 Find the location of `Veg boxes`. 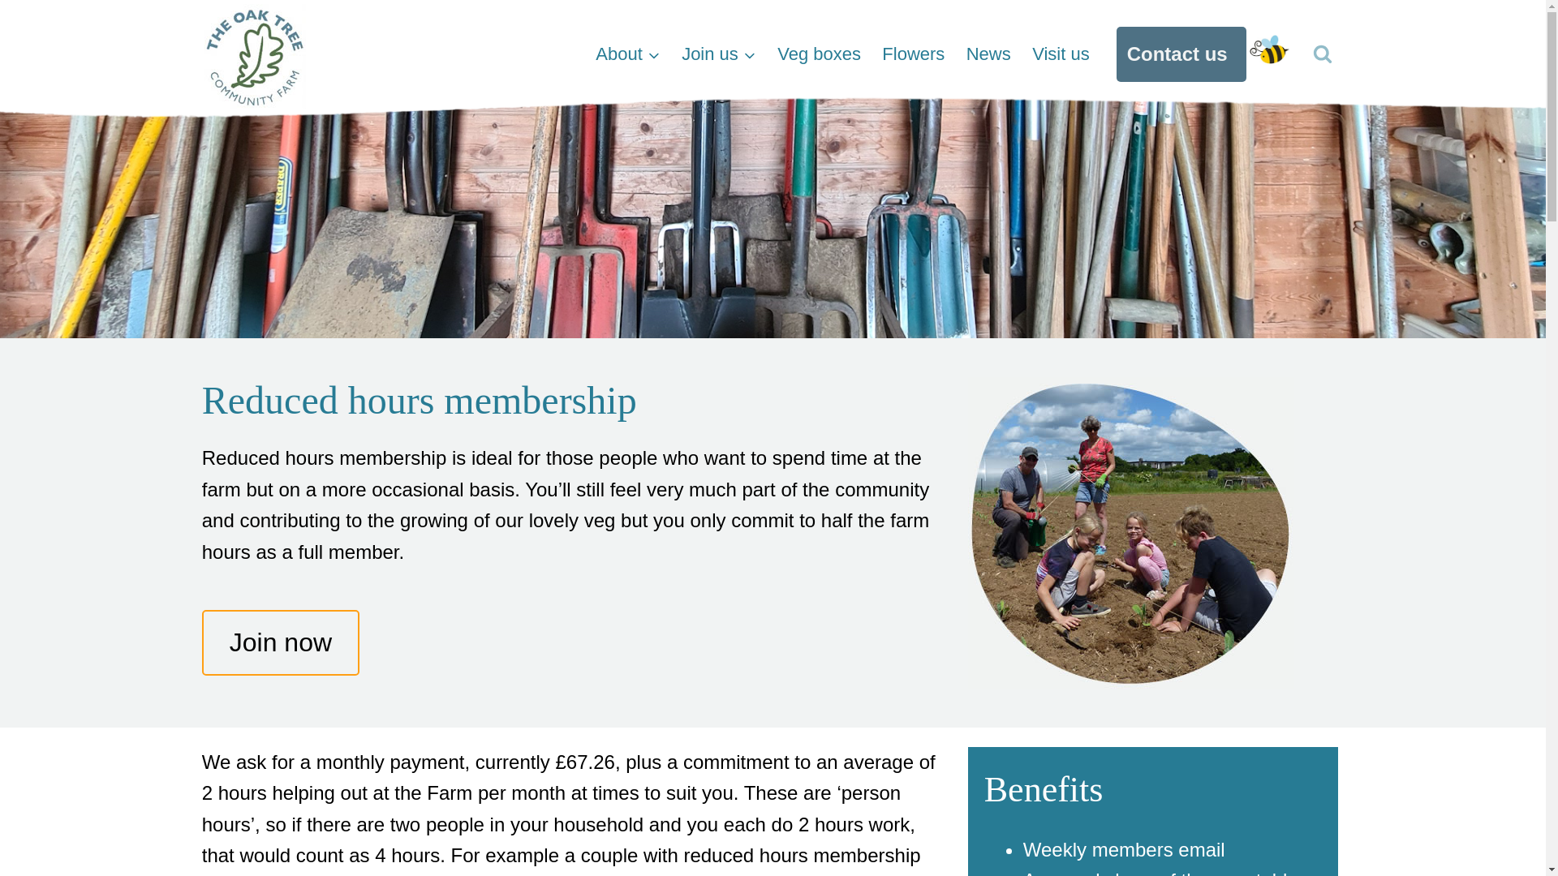

Veg boxes is located at coordinates (818, 54).